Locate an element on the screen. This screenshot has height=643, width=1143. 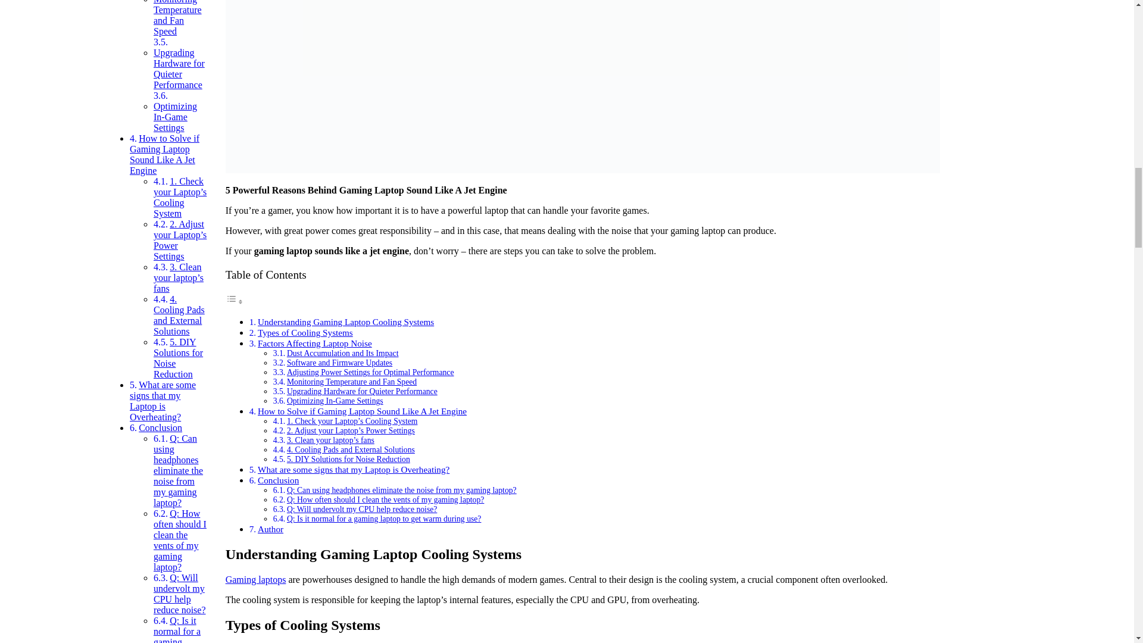
Optimizing In-Game Settings is located at coordinates (175, 117).